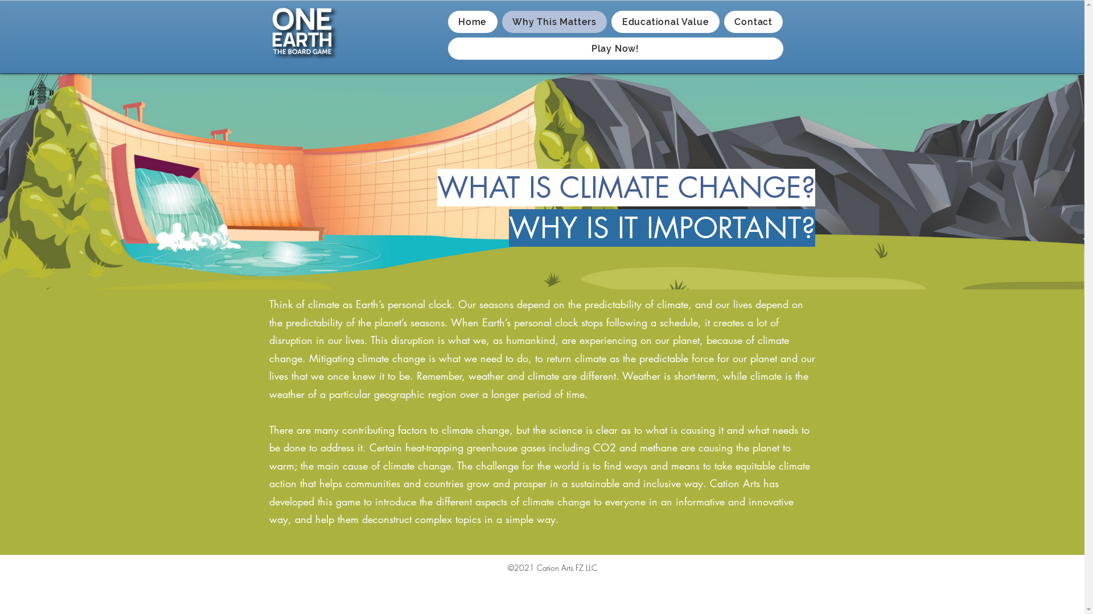  I want to click on Play Now!, so click(615, 49).